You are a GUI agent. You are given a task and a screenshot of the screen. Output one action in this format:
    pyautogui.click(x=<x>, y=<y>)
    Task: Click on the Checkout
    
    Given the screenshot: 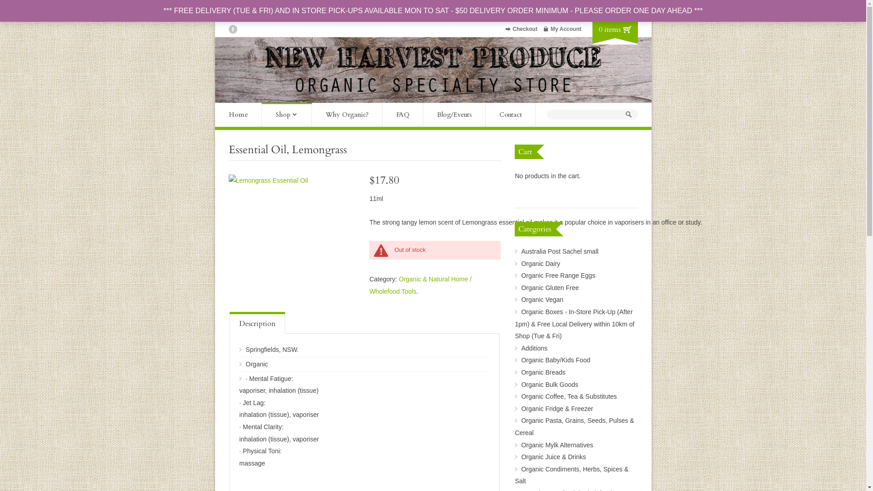 What is the action you would take?
    pyautogui.click(x=525, y=29)
    